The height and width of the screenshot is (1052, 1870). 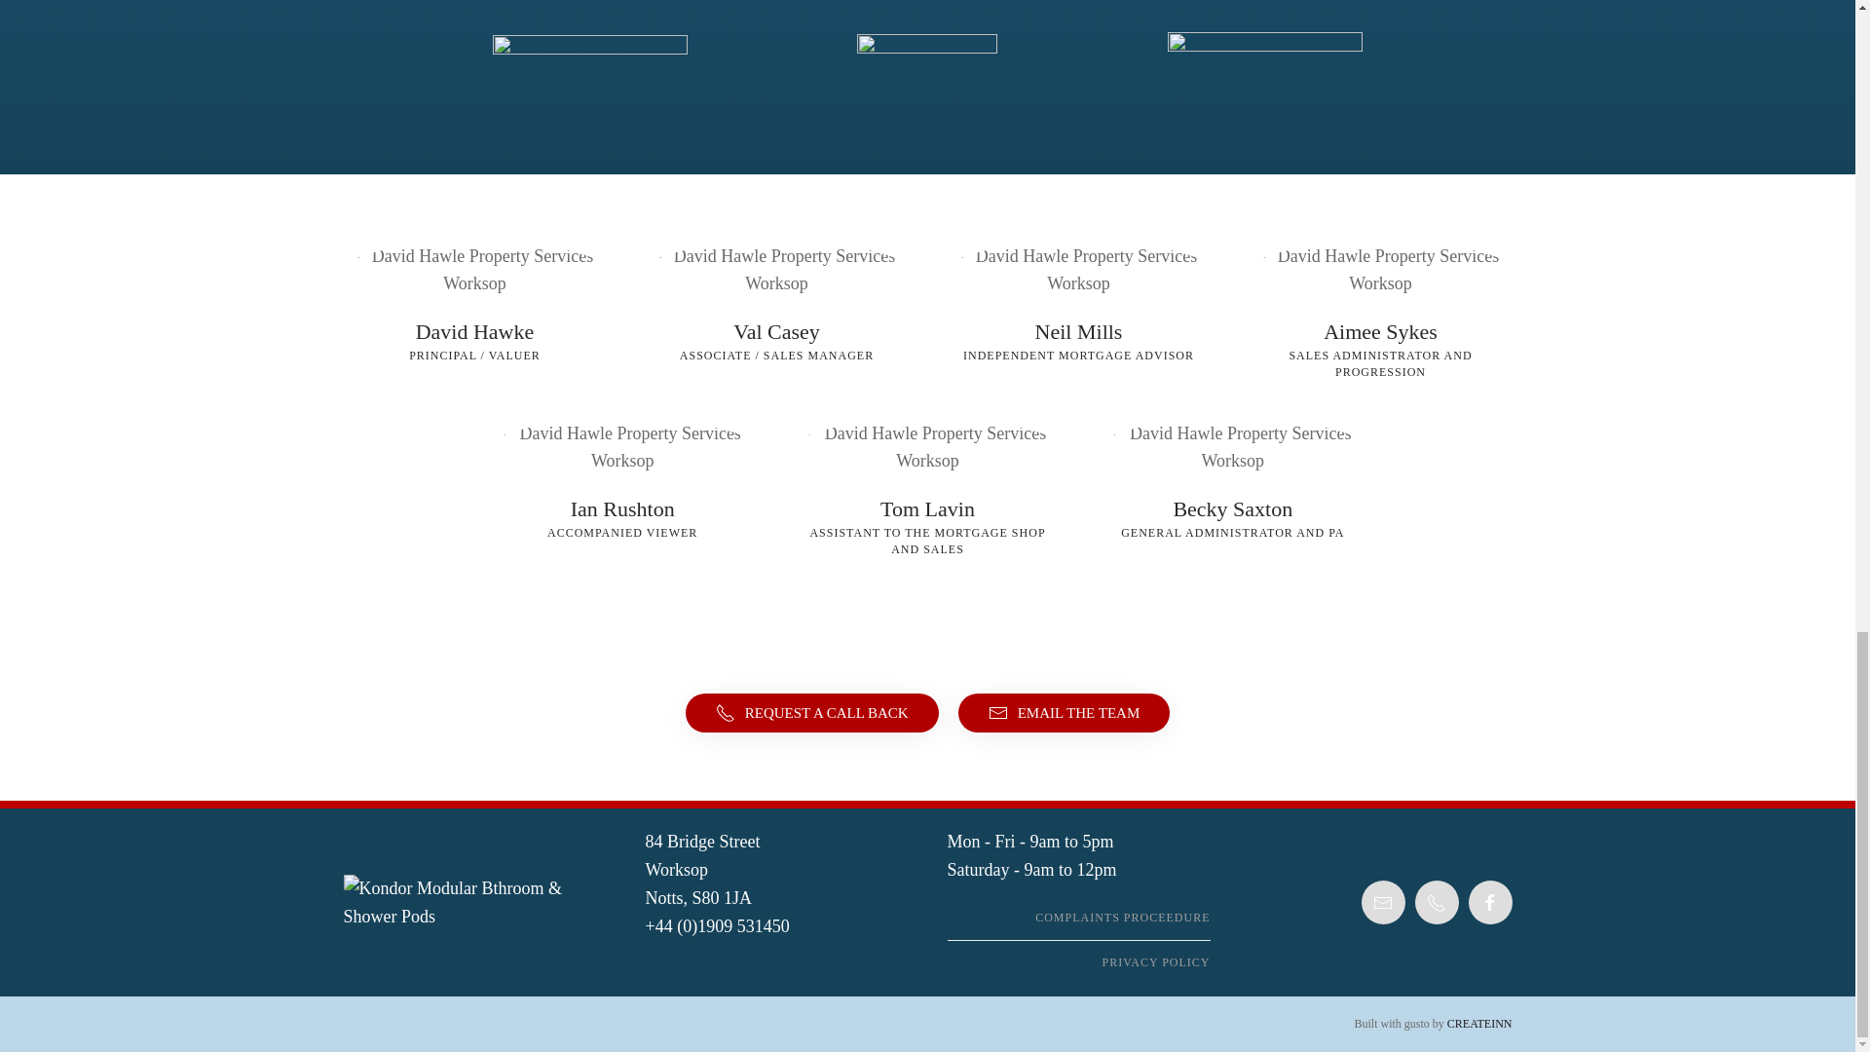 What do you see at coordinates (1077, 962) in the screenshot?
I see `PRIVACY POLICY` at bounding box center [1077, 962].